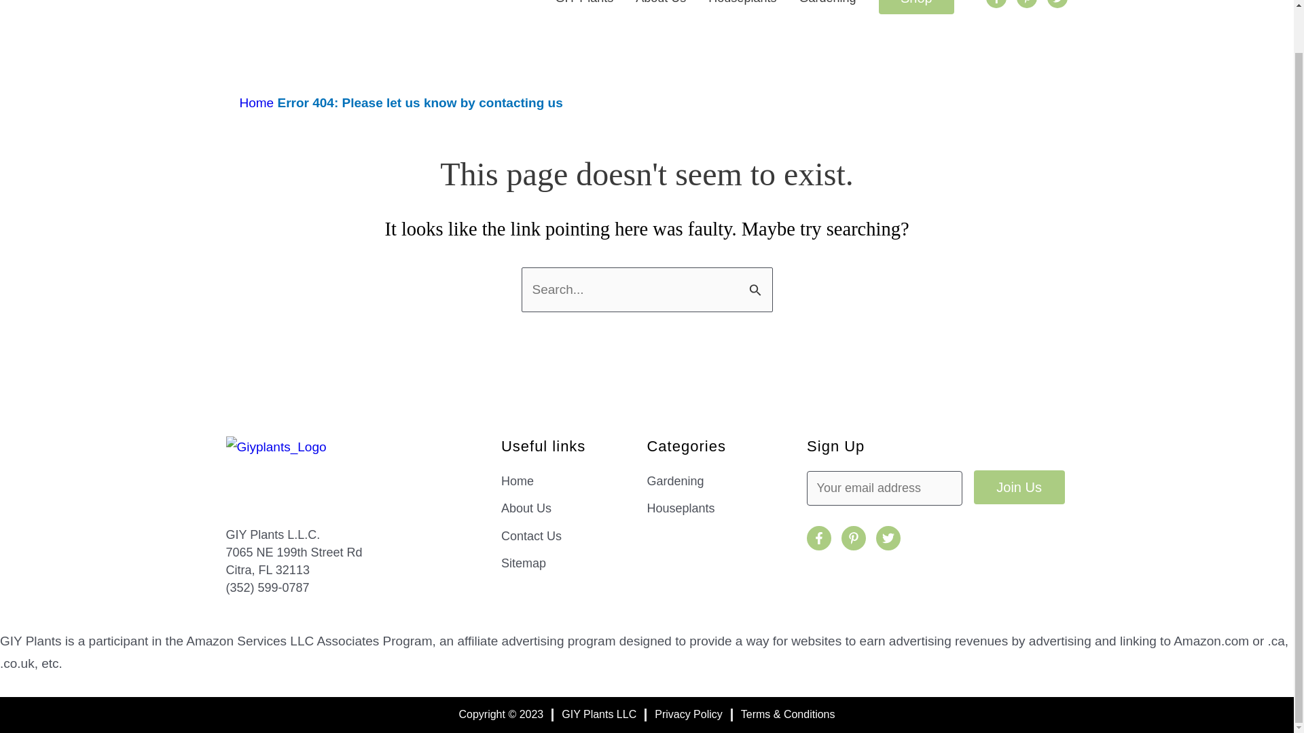  What do you see at coordinates (1019, 487) in the screenshot?
I see ` Join Us` at bounding box center [1019, 487].